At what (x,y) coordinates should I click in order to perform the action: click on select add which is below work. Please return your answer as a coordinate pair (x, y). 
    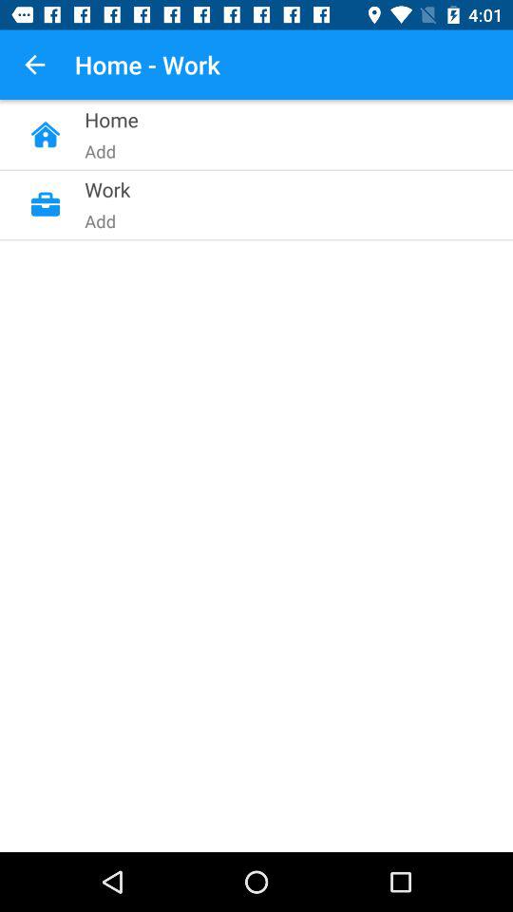
    Looking at the image, I should click on (216, 361).